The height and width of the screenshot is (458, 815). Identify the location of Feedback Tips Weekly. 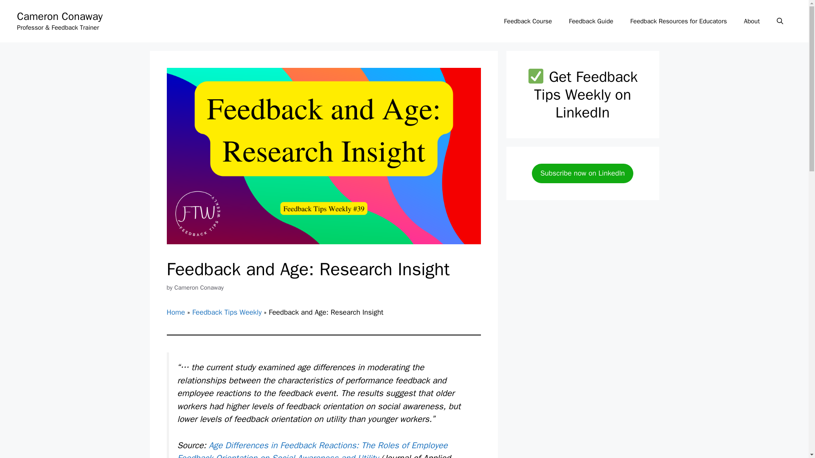
(227, 312).